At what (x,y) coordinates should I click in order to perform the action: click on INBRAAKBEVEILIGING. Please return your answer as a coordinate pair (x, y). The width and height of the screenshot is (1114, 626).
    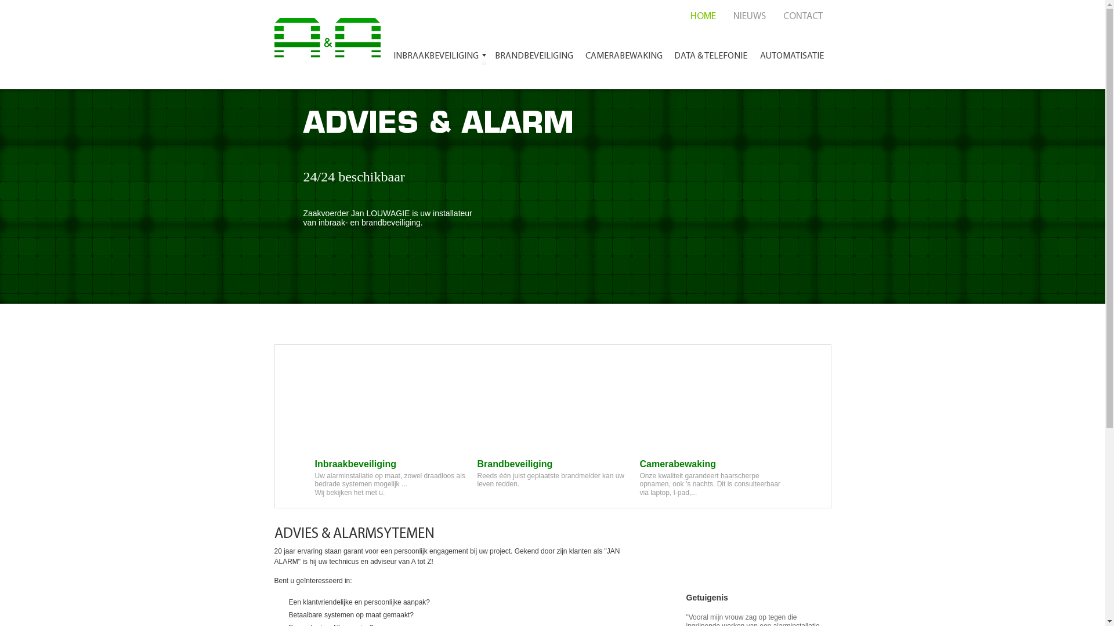
    Looking at the image, I should click on (439, 58).